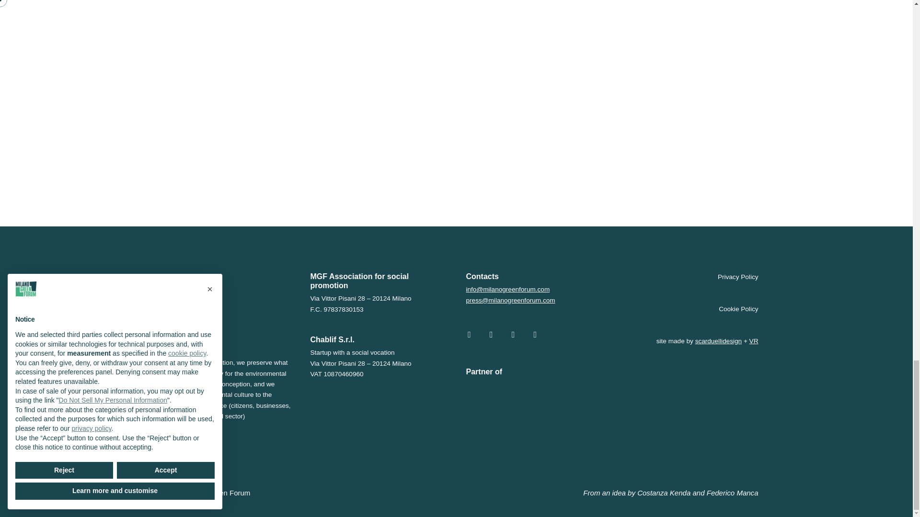 The image size is (920, 517). I want to click on Cookie Policy , so click(730, 310).